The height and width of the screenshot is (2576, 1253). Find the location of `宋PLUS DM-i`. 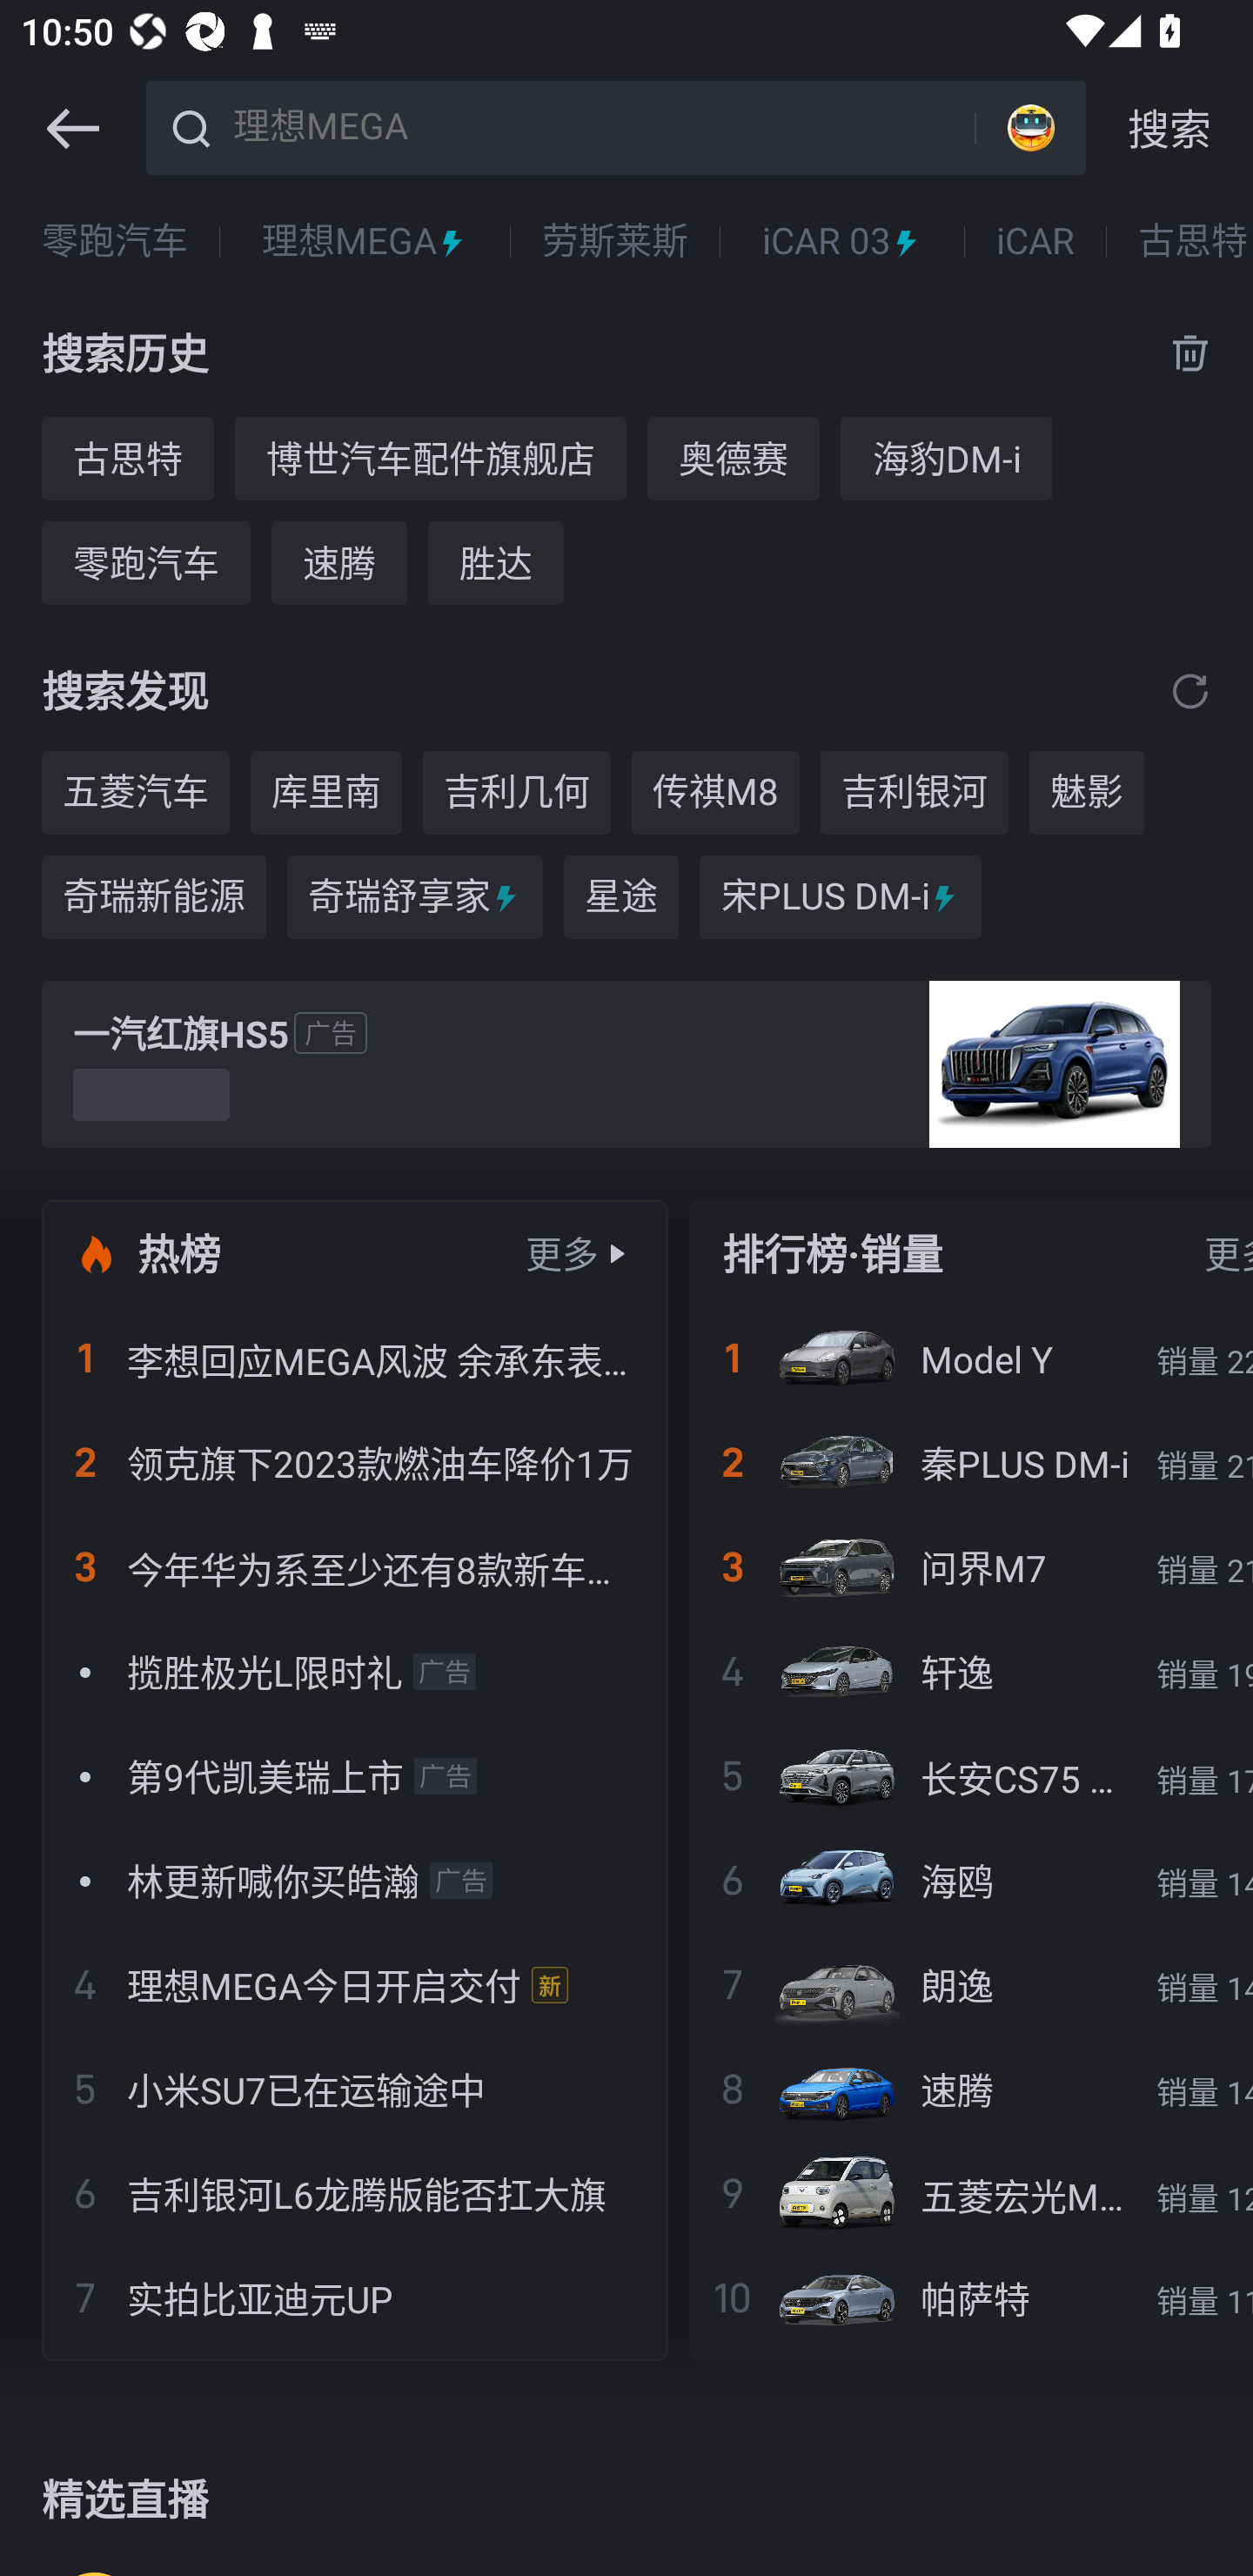

宋PLUS DM-i is located at coordinates (840, 897).